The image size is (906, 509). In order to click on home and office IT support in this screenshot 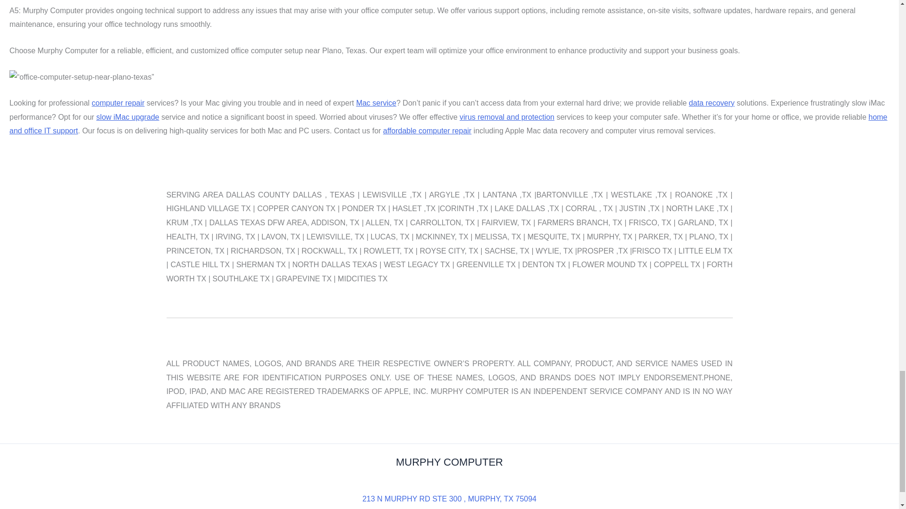, I will do `click(448, 124)`.